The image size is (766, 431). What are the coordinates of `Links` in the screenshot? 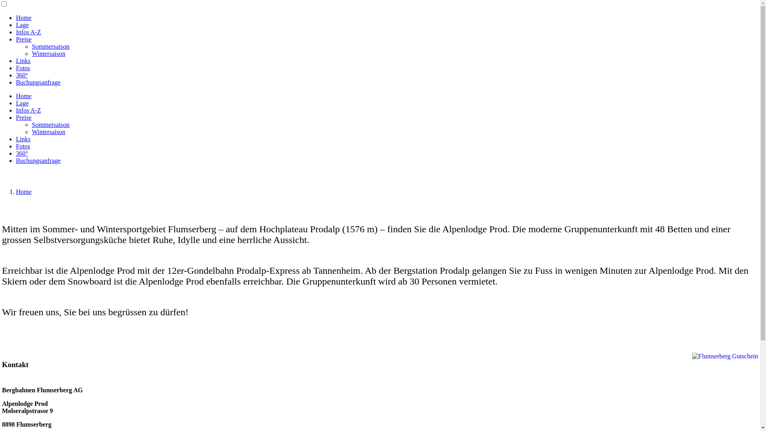 It's located at (23, 61).